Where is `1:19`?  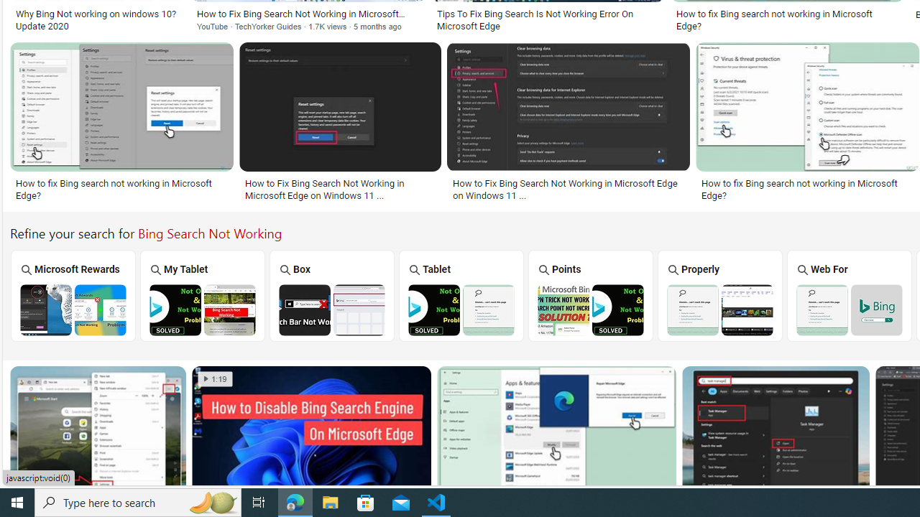 1:19 is located at coordinates (215, 379).